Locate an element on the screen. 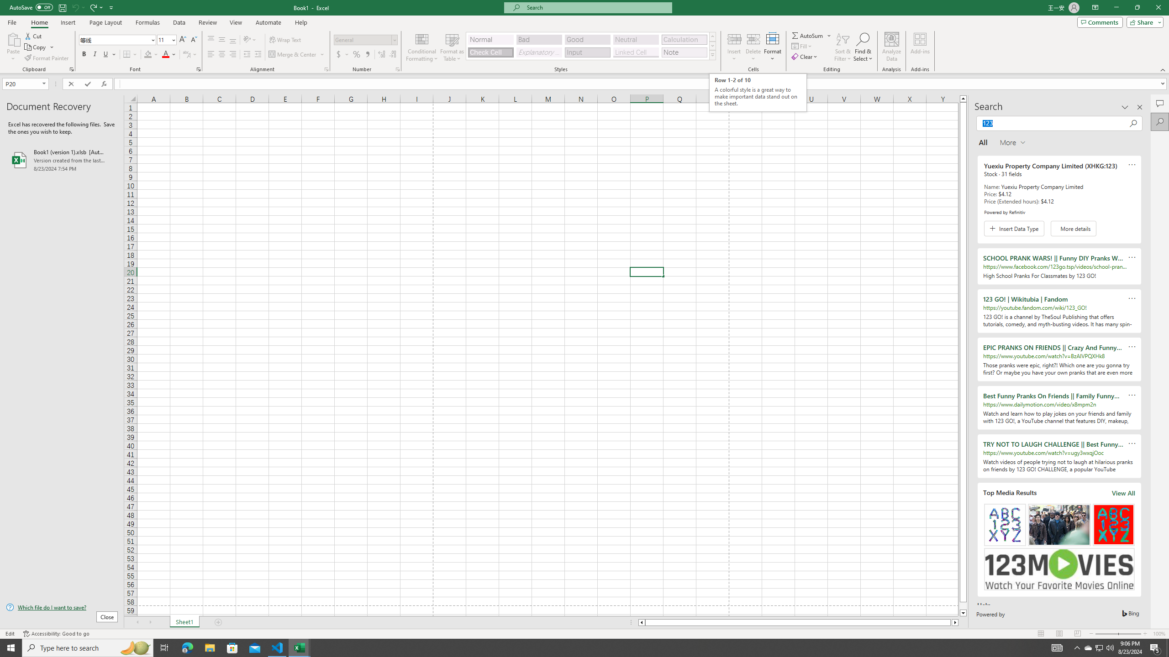 The height and width of the screenshot is (657, 1169). AutoSum is located at coordinates (812, 36).